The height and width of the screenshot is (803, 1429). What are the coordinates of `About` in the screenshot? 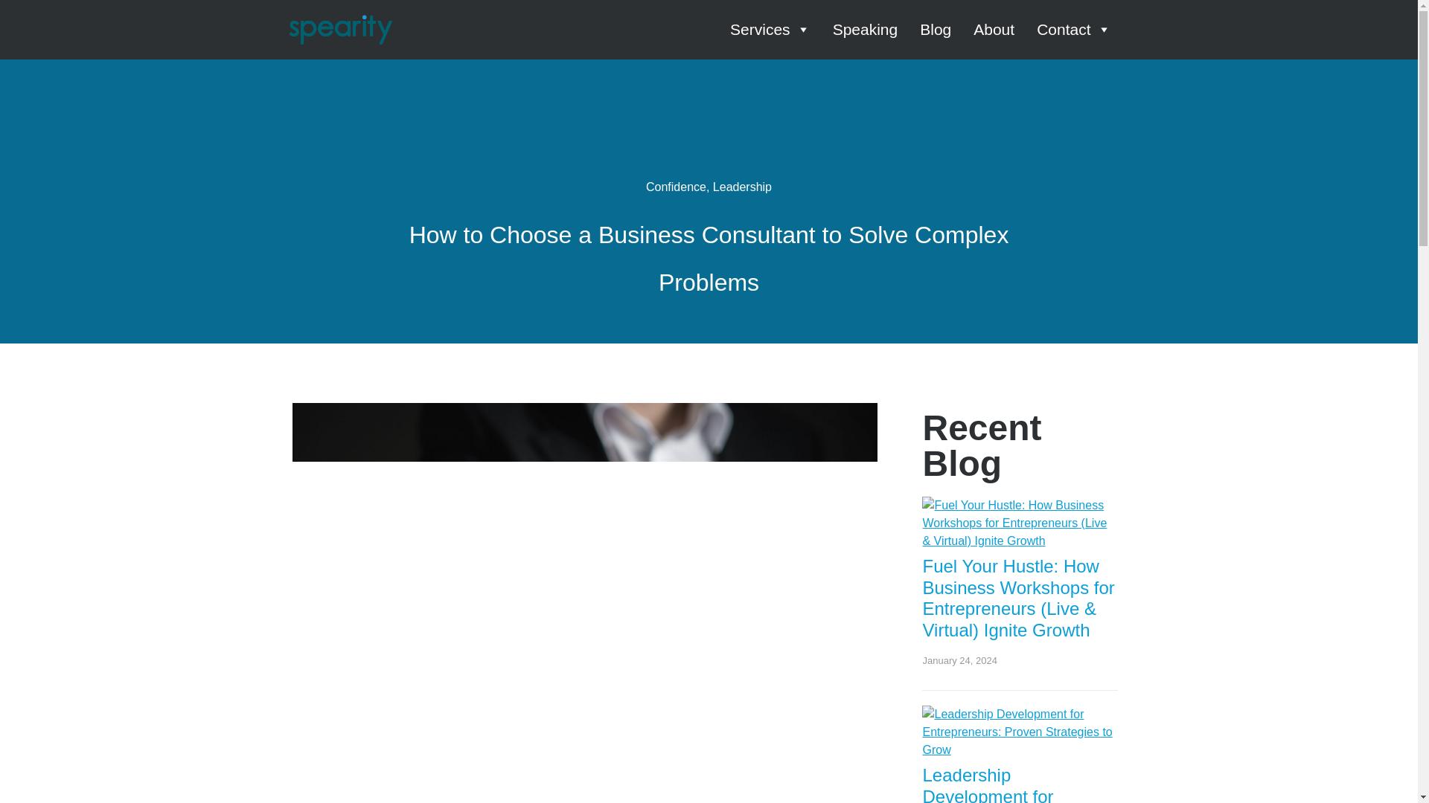 It's located at (994, 30).